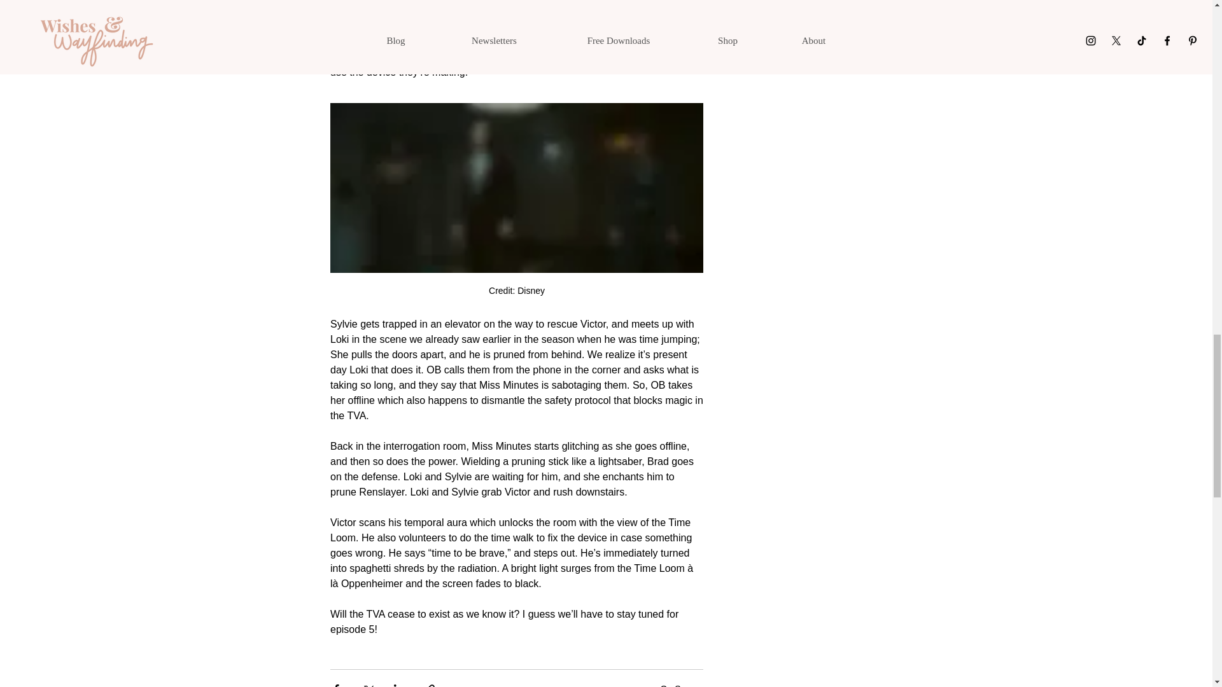  What do you see at coordinates (682, 685) in the screenshot?
I see `On Screen` at bounding box center [682, 685].